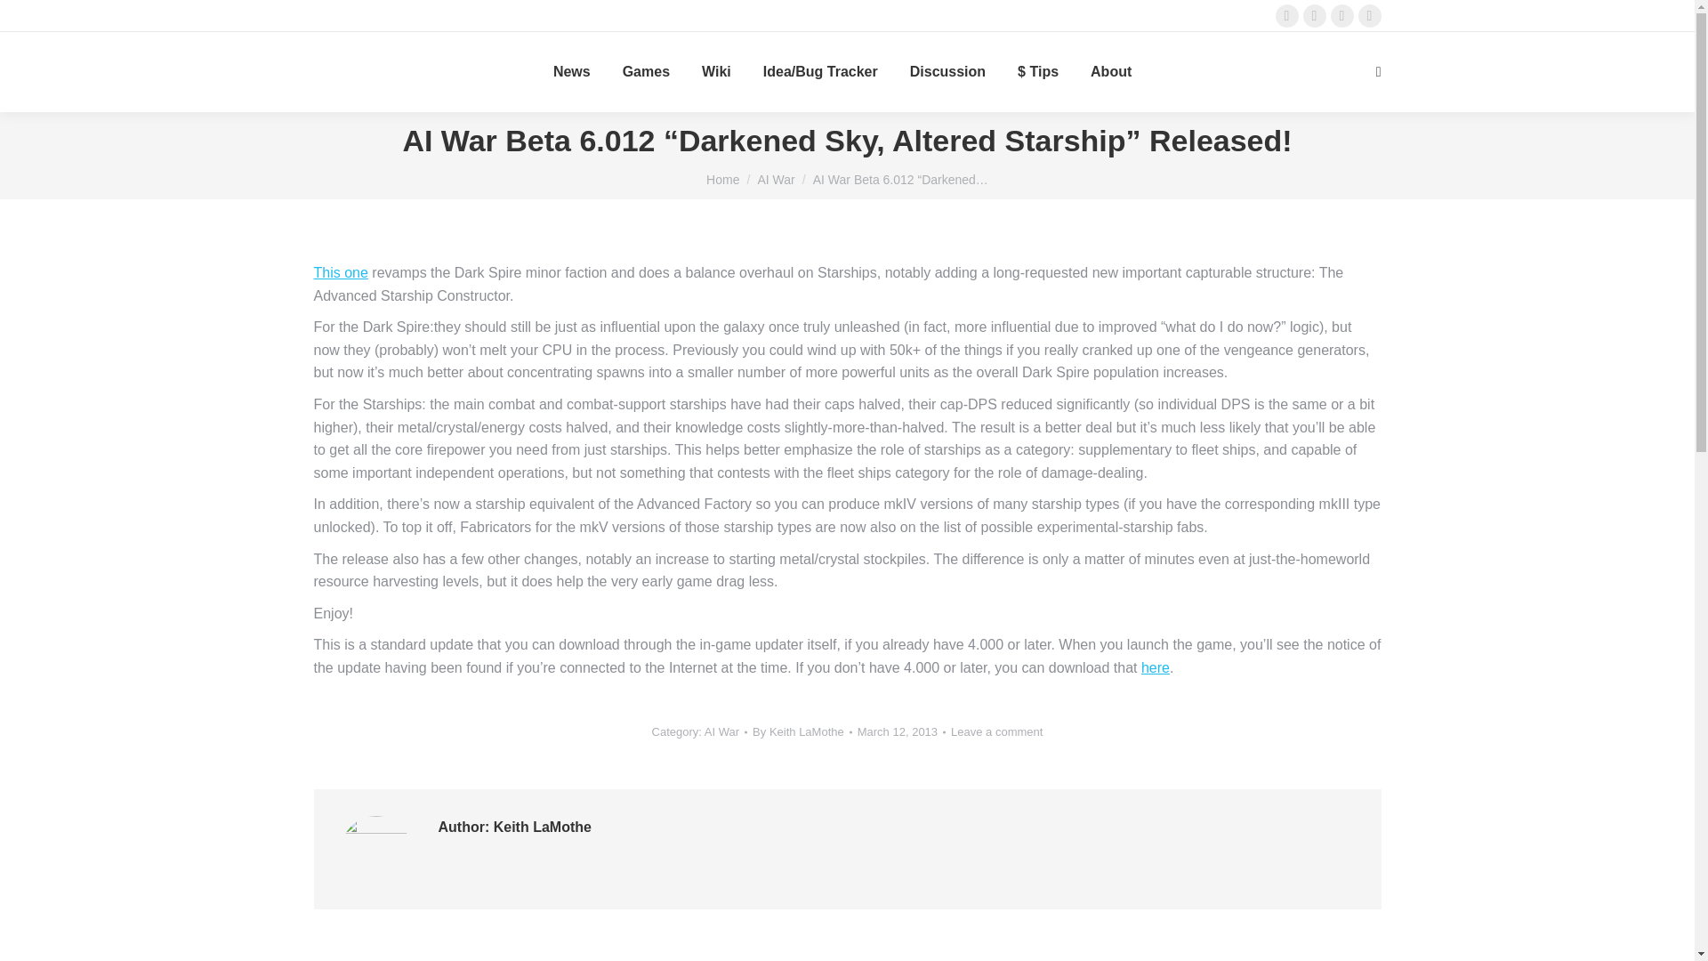 The height and width of the screenshot is (961, 1708). Describe the element at coordinates (1313, 16) in the screenshot. I see `Twitter page opens in new window` at that location.